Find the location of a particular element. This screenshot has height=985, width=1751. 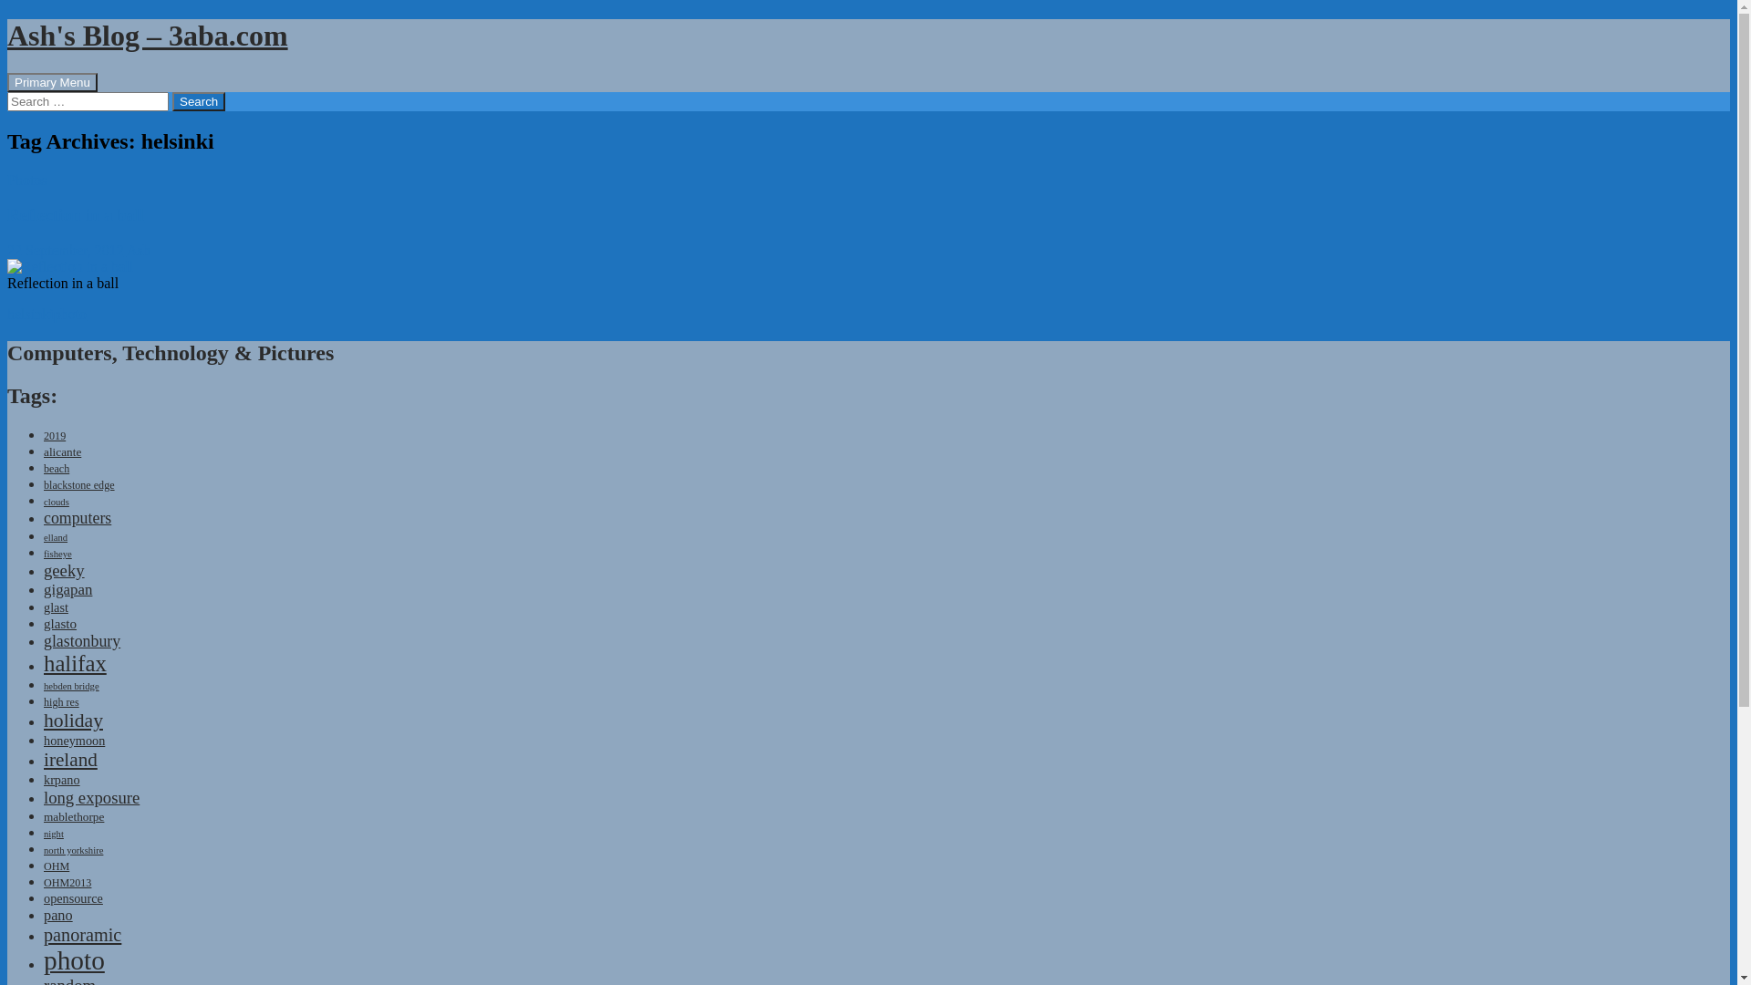

holiday is located at coordinates (73, 721).